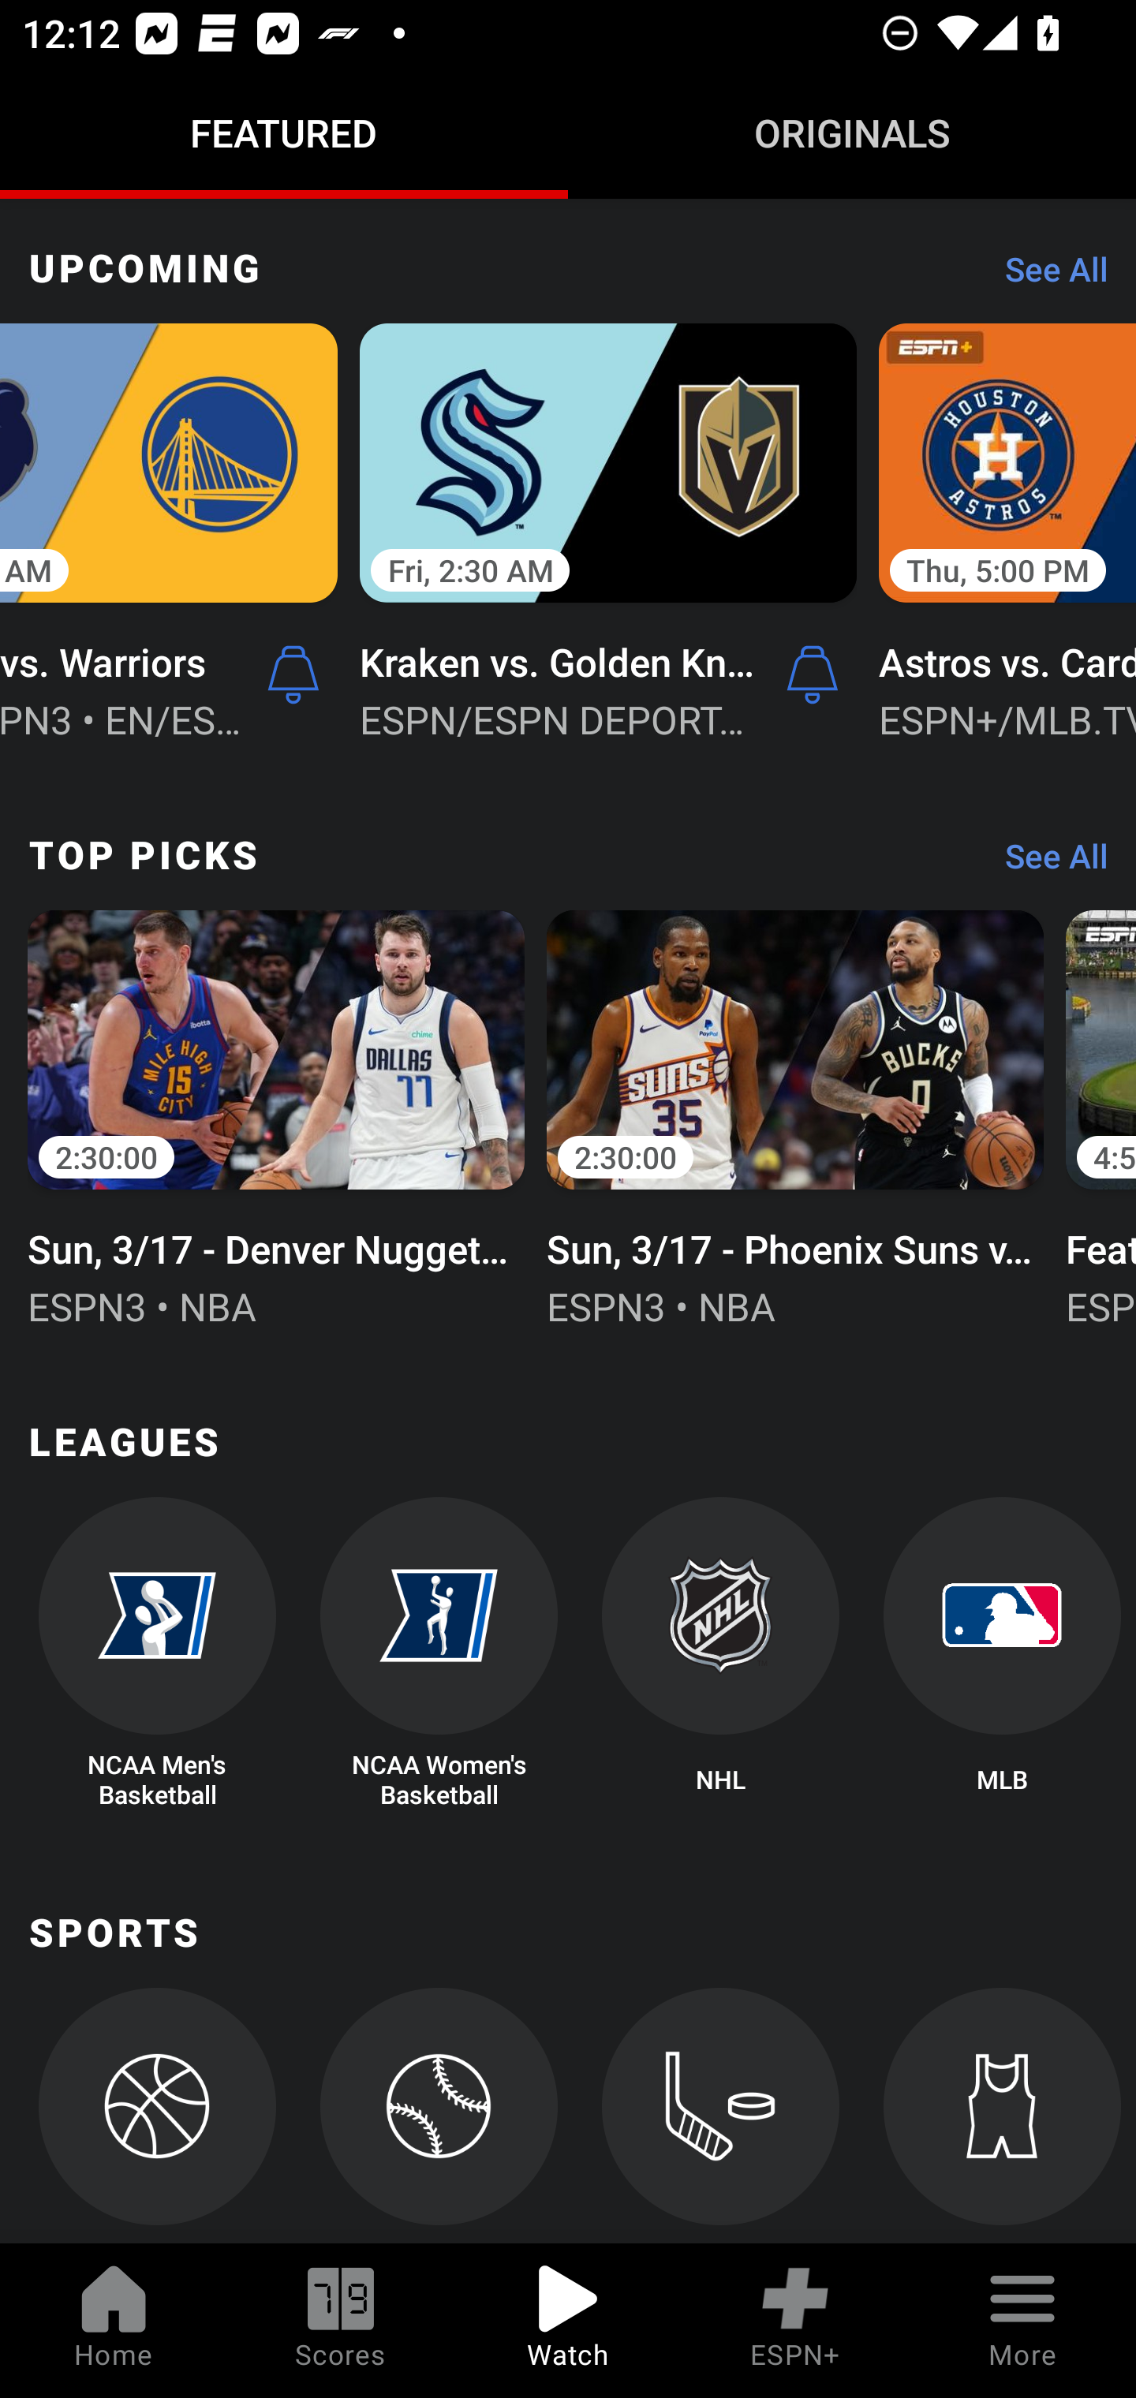  I want to click on Baseball, so click(439, 2116).